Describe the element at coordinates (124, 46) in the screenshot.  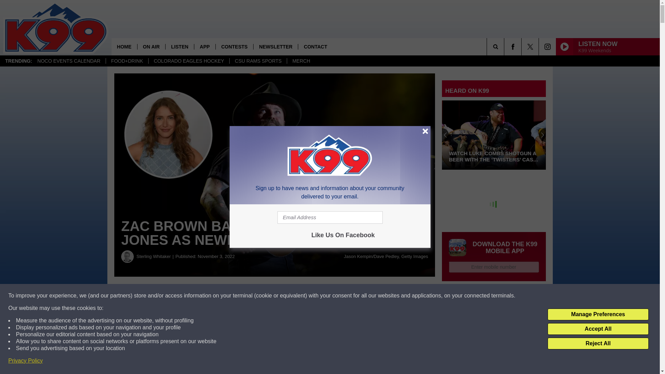
I see `HOME` at that location.